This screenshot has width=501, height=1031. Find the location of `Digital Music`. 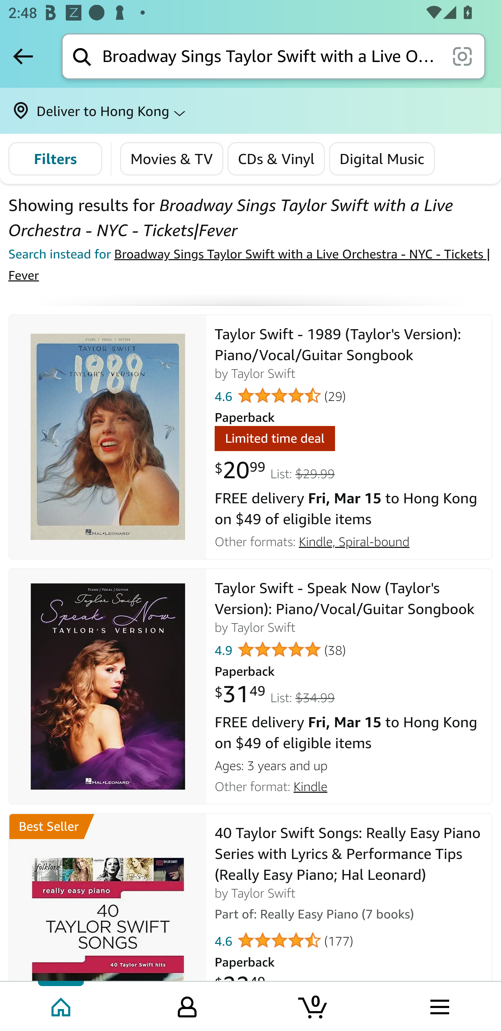

Digital Music is located at coordinates (382, 159).